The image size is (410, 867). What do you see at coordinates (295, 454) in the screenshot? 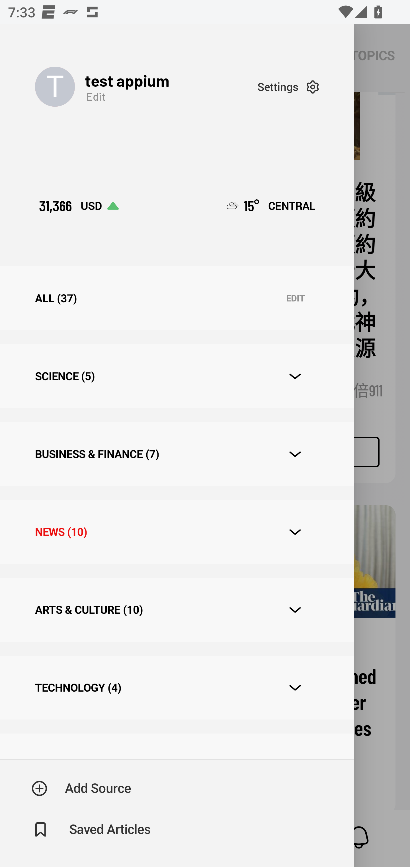
I see `Expand Button` at bounding box center [295, 454].